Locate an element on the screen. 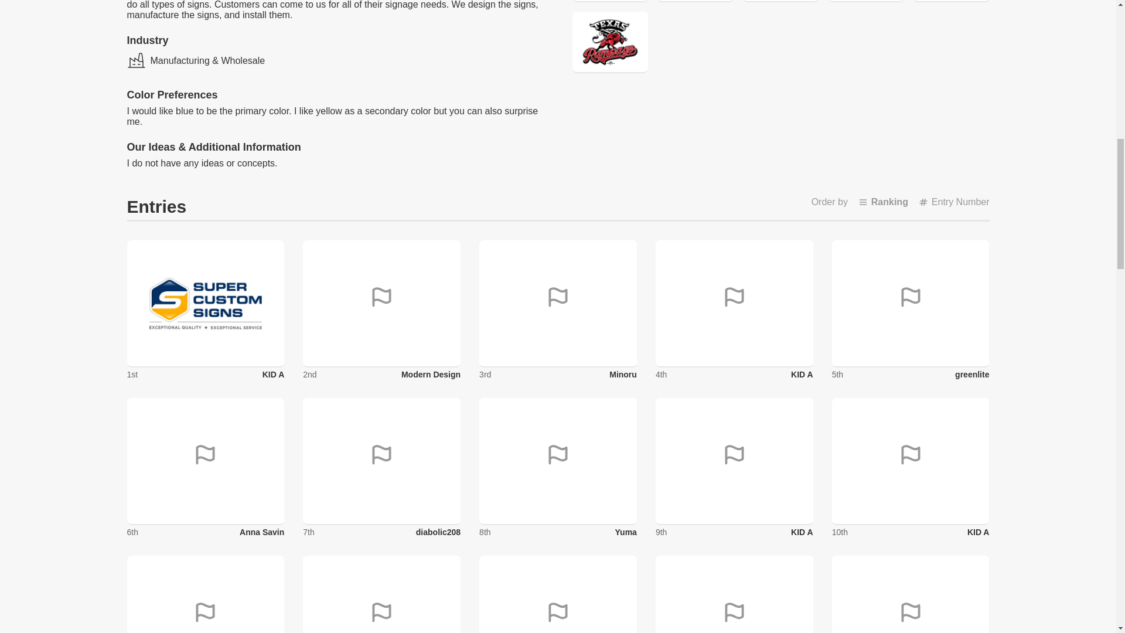 The width and height of the screenshot is (1125, 633). Yuma is located at coordinates (626, 532).